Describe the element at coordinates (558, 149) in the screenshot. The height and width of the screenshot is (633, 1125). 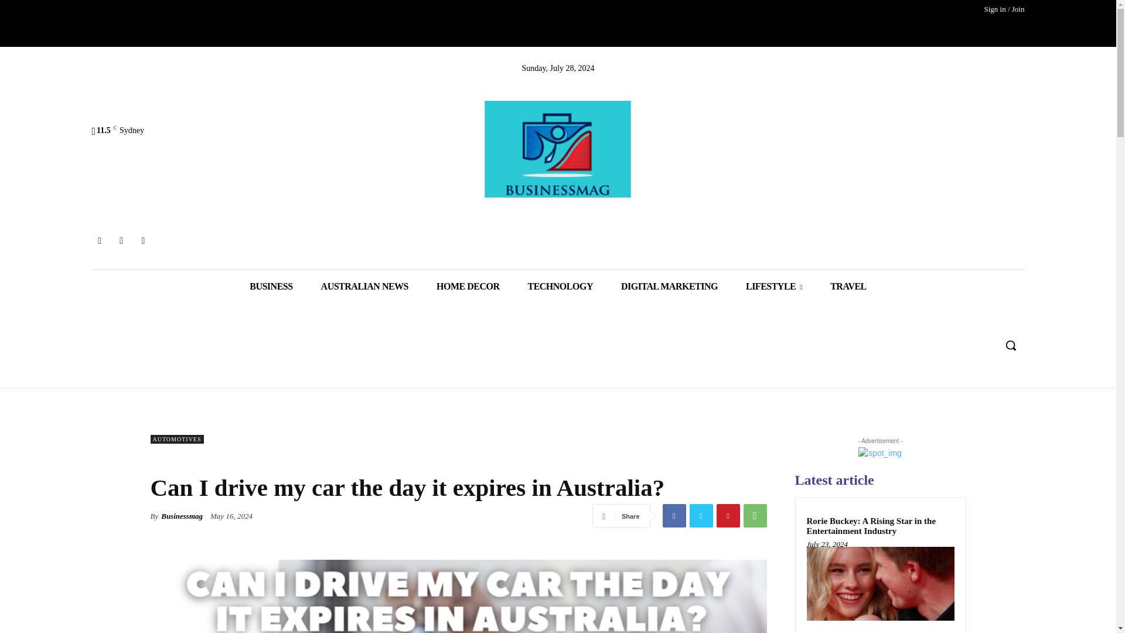
I see `Businessmag` at that location.